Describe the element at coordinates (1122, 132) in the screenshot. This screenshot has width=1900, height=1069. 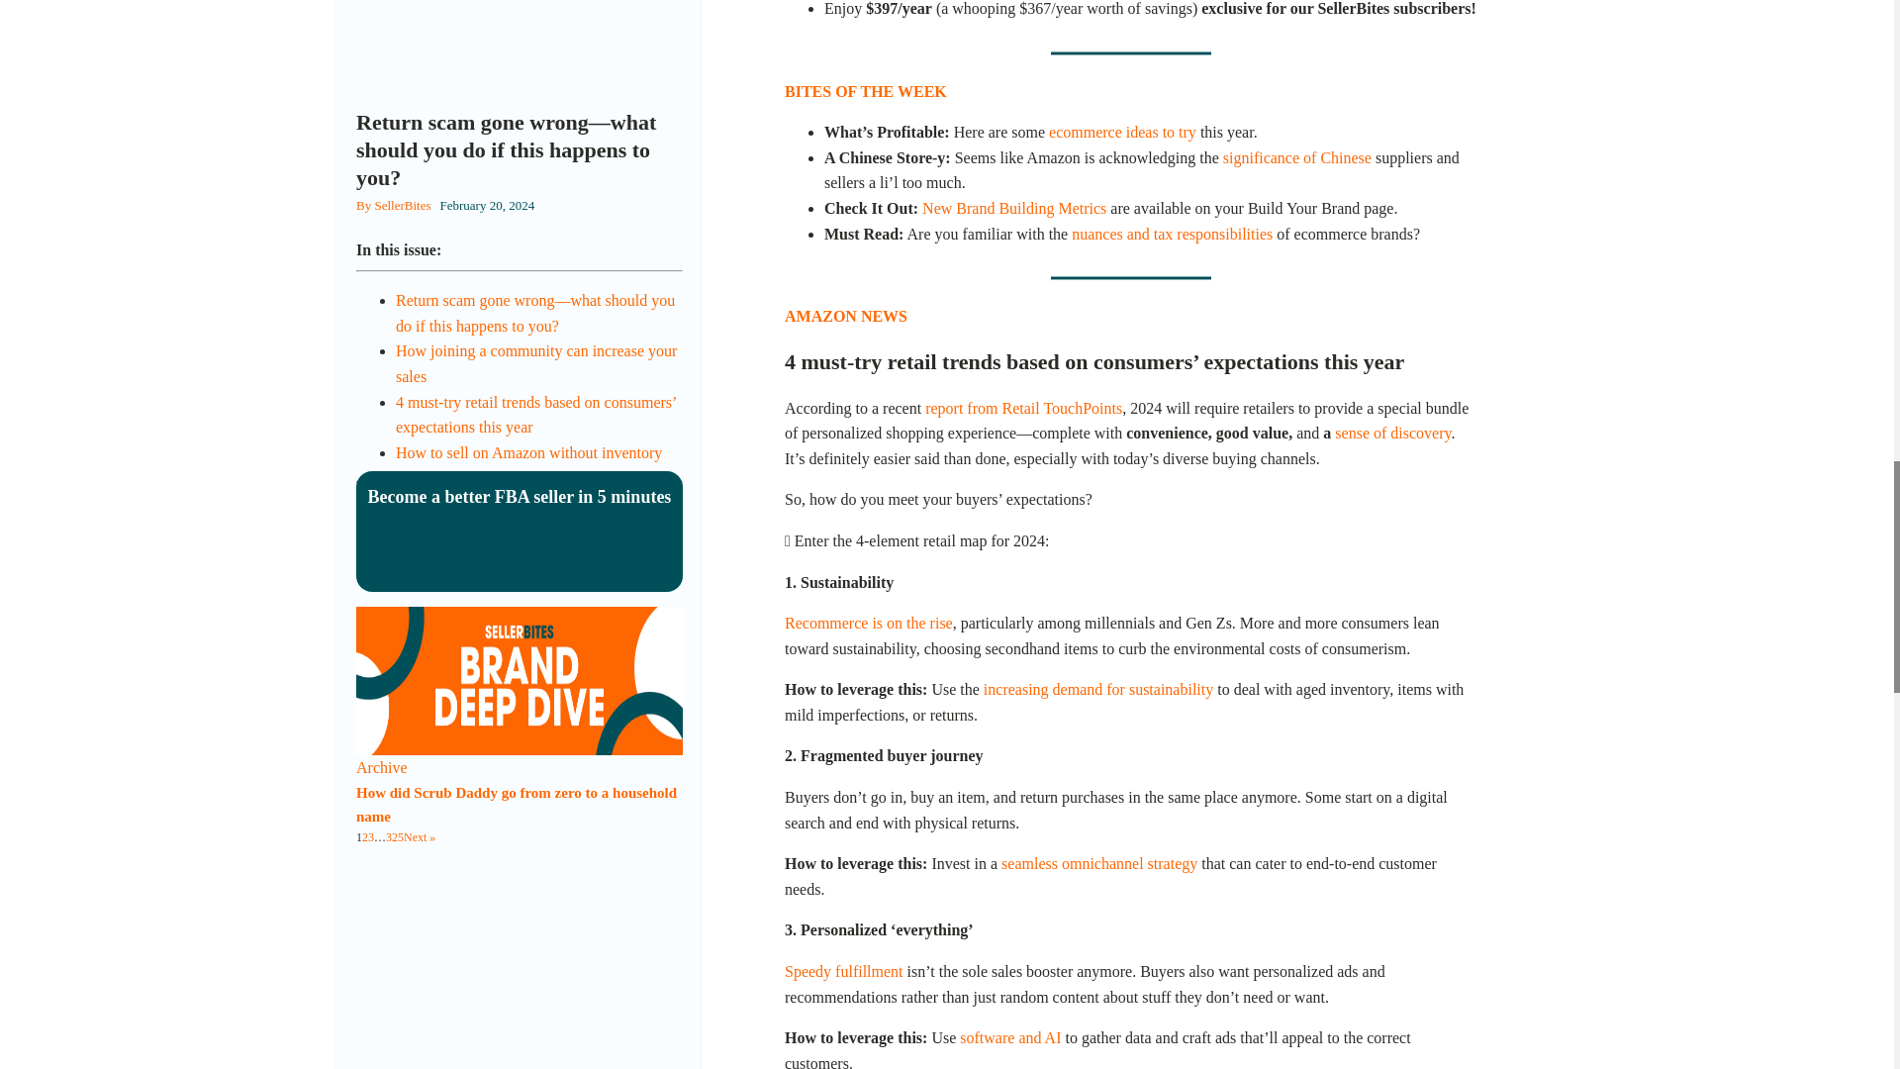
I see `ecommerce ideas to try` at that location.